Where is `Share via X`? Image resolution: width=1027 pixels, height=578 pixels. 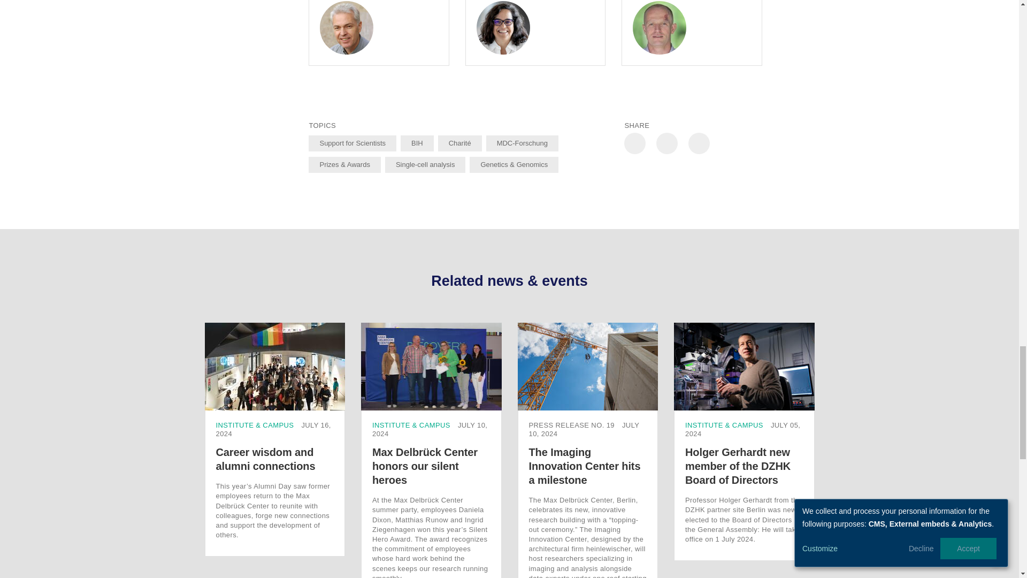
Share via X is located at coordinates (635, 143).